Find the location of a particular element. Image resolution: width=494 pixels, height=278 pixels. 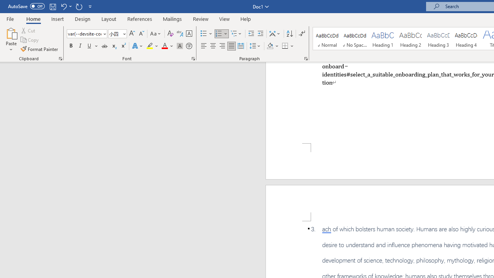

Font Color is located at coordinates (167, 46).